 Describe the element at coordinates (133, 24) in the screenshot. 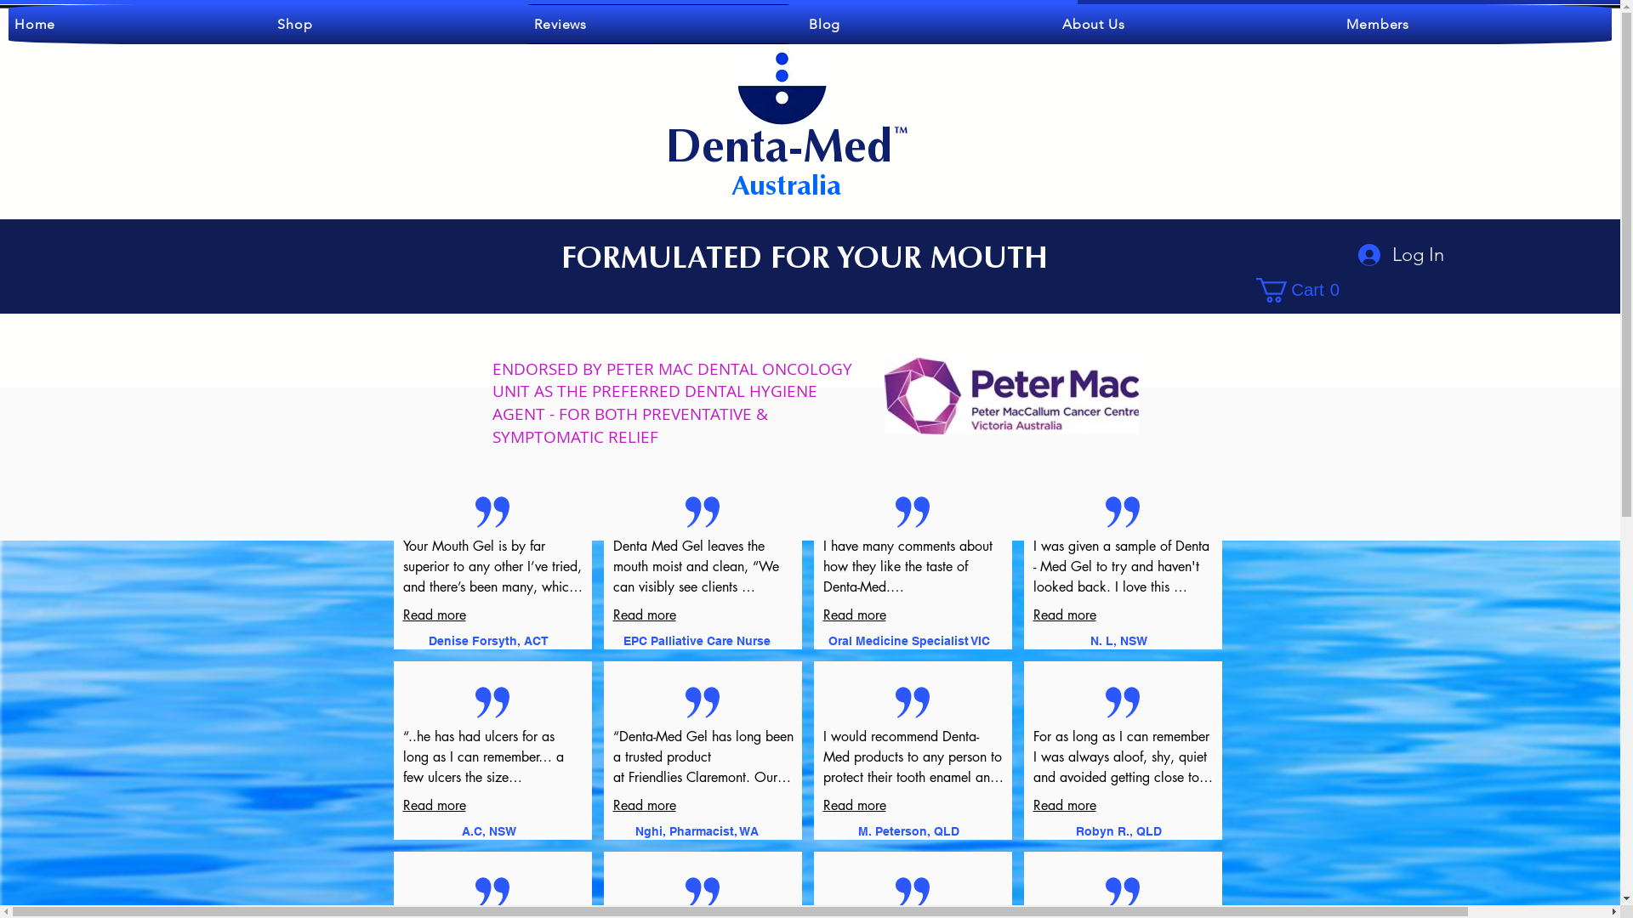

I see `Home` at that location.